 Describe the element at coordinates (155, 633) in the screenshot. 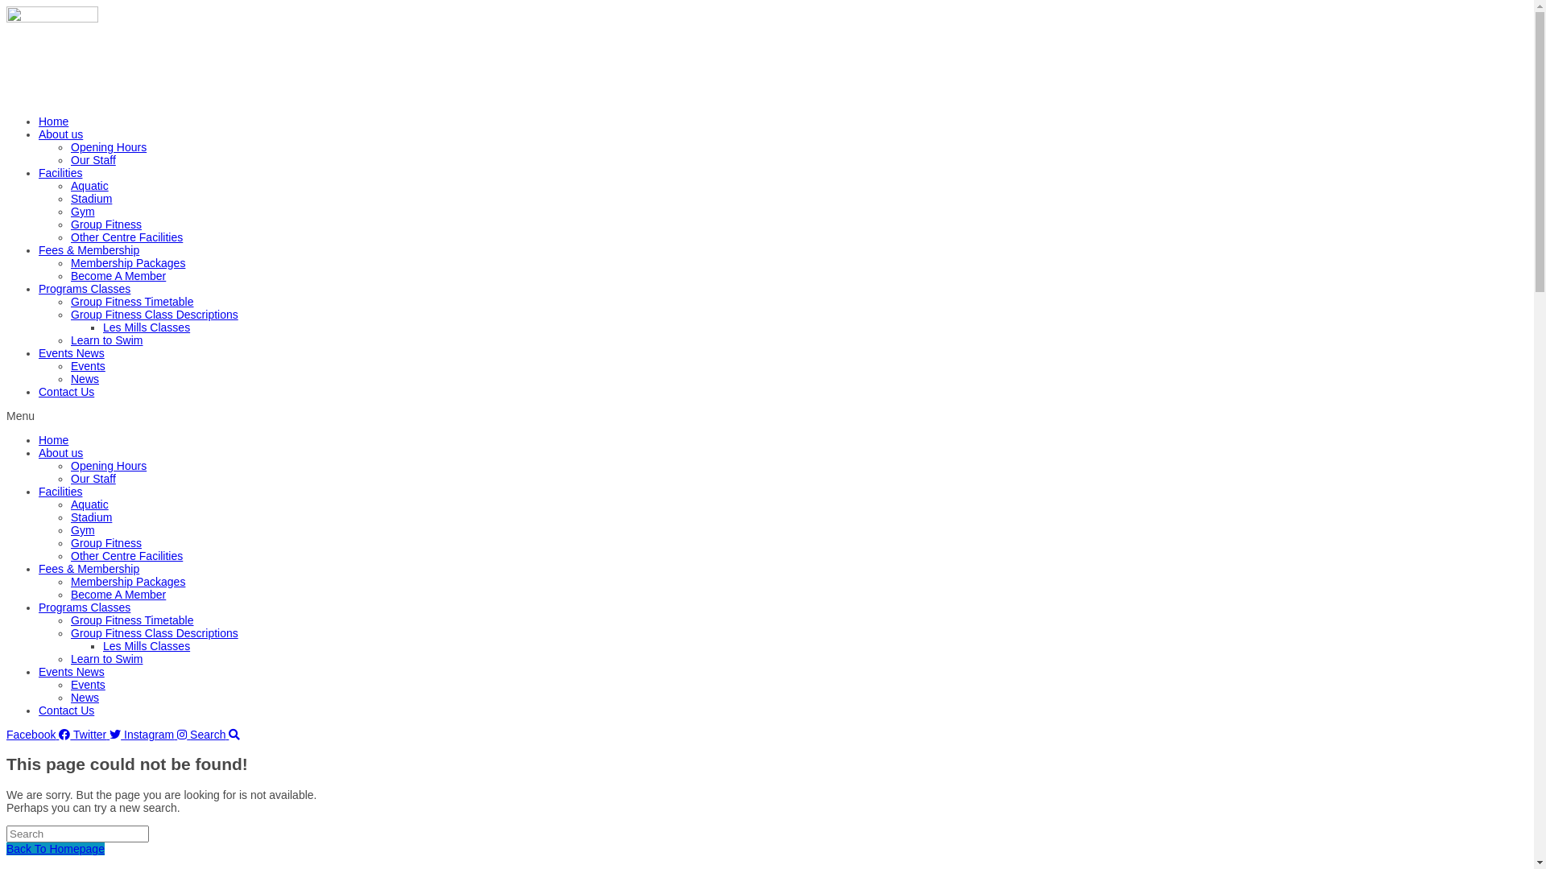

I see `Group Fitness Class Descriptions` at that location.